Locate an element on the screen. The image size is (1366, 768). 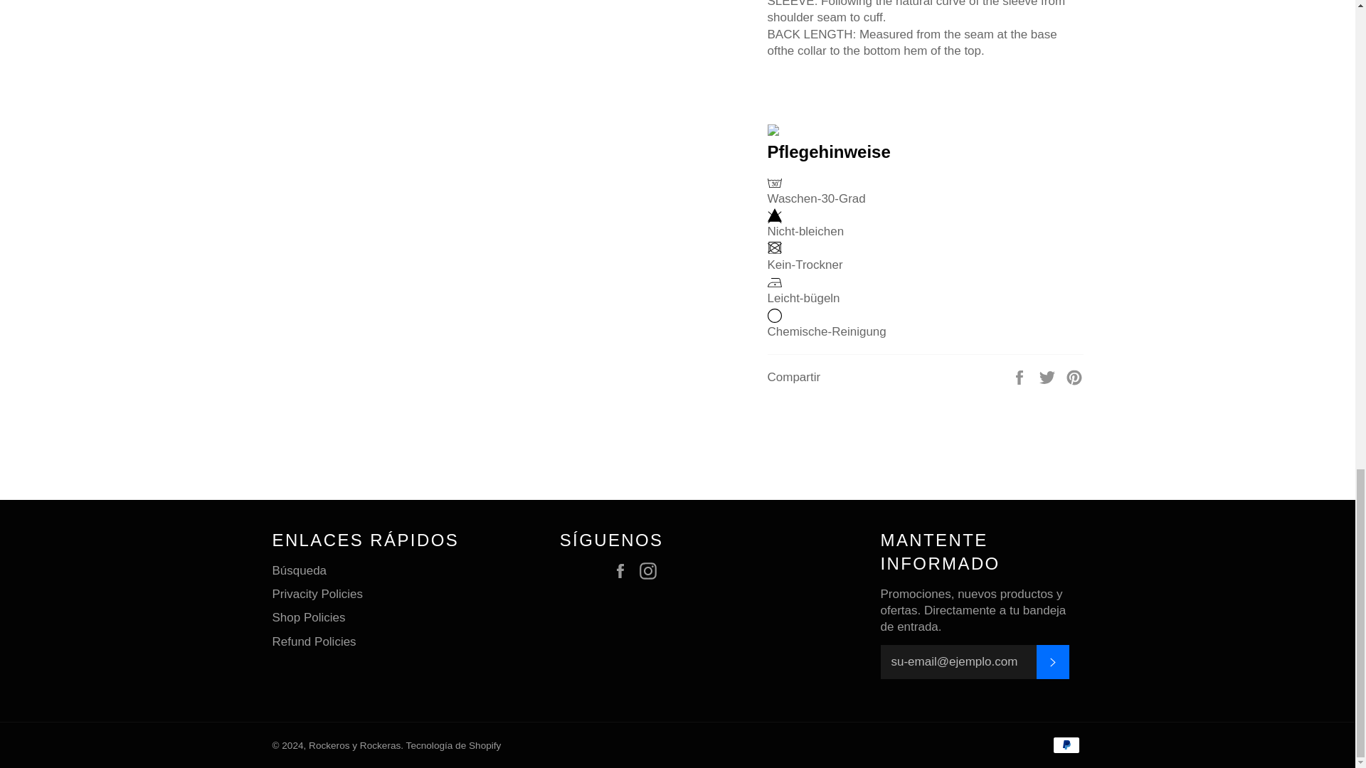
Rockeros y Rockeras en Instagram is located at coordinates (650, 571).